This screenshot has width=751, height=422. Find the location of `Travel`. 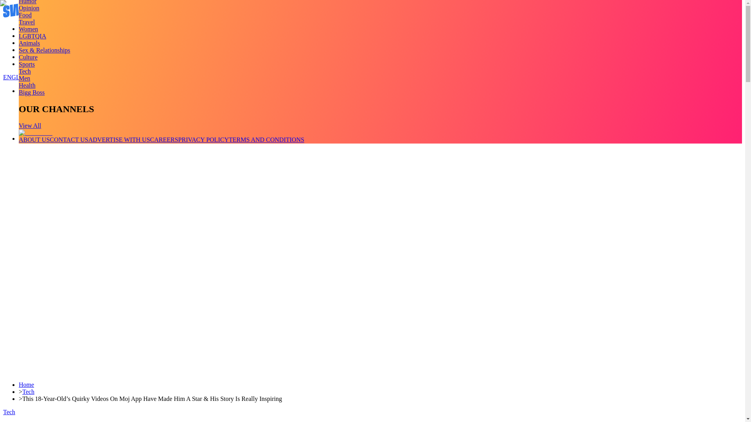

Travel is located at coordinates (27, 22).